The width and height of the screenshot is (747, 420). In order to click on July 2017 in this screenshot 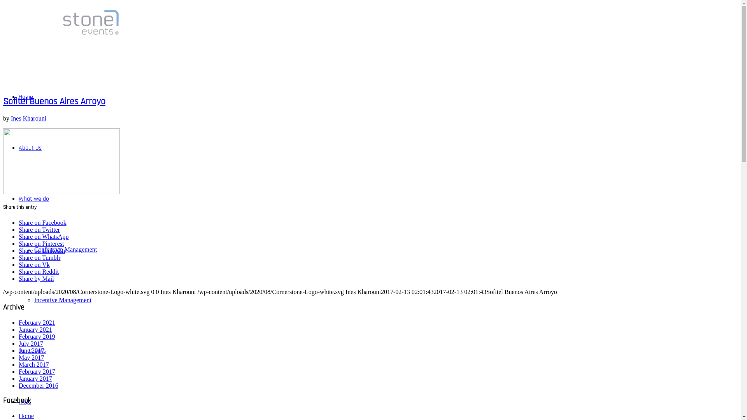, I will do `click(31, 344)`.